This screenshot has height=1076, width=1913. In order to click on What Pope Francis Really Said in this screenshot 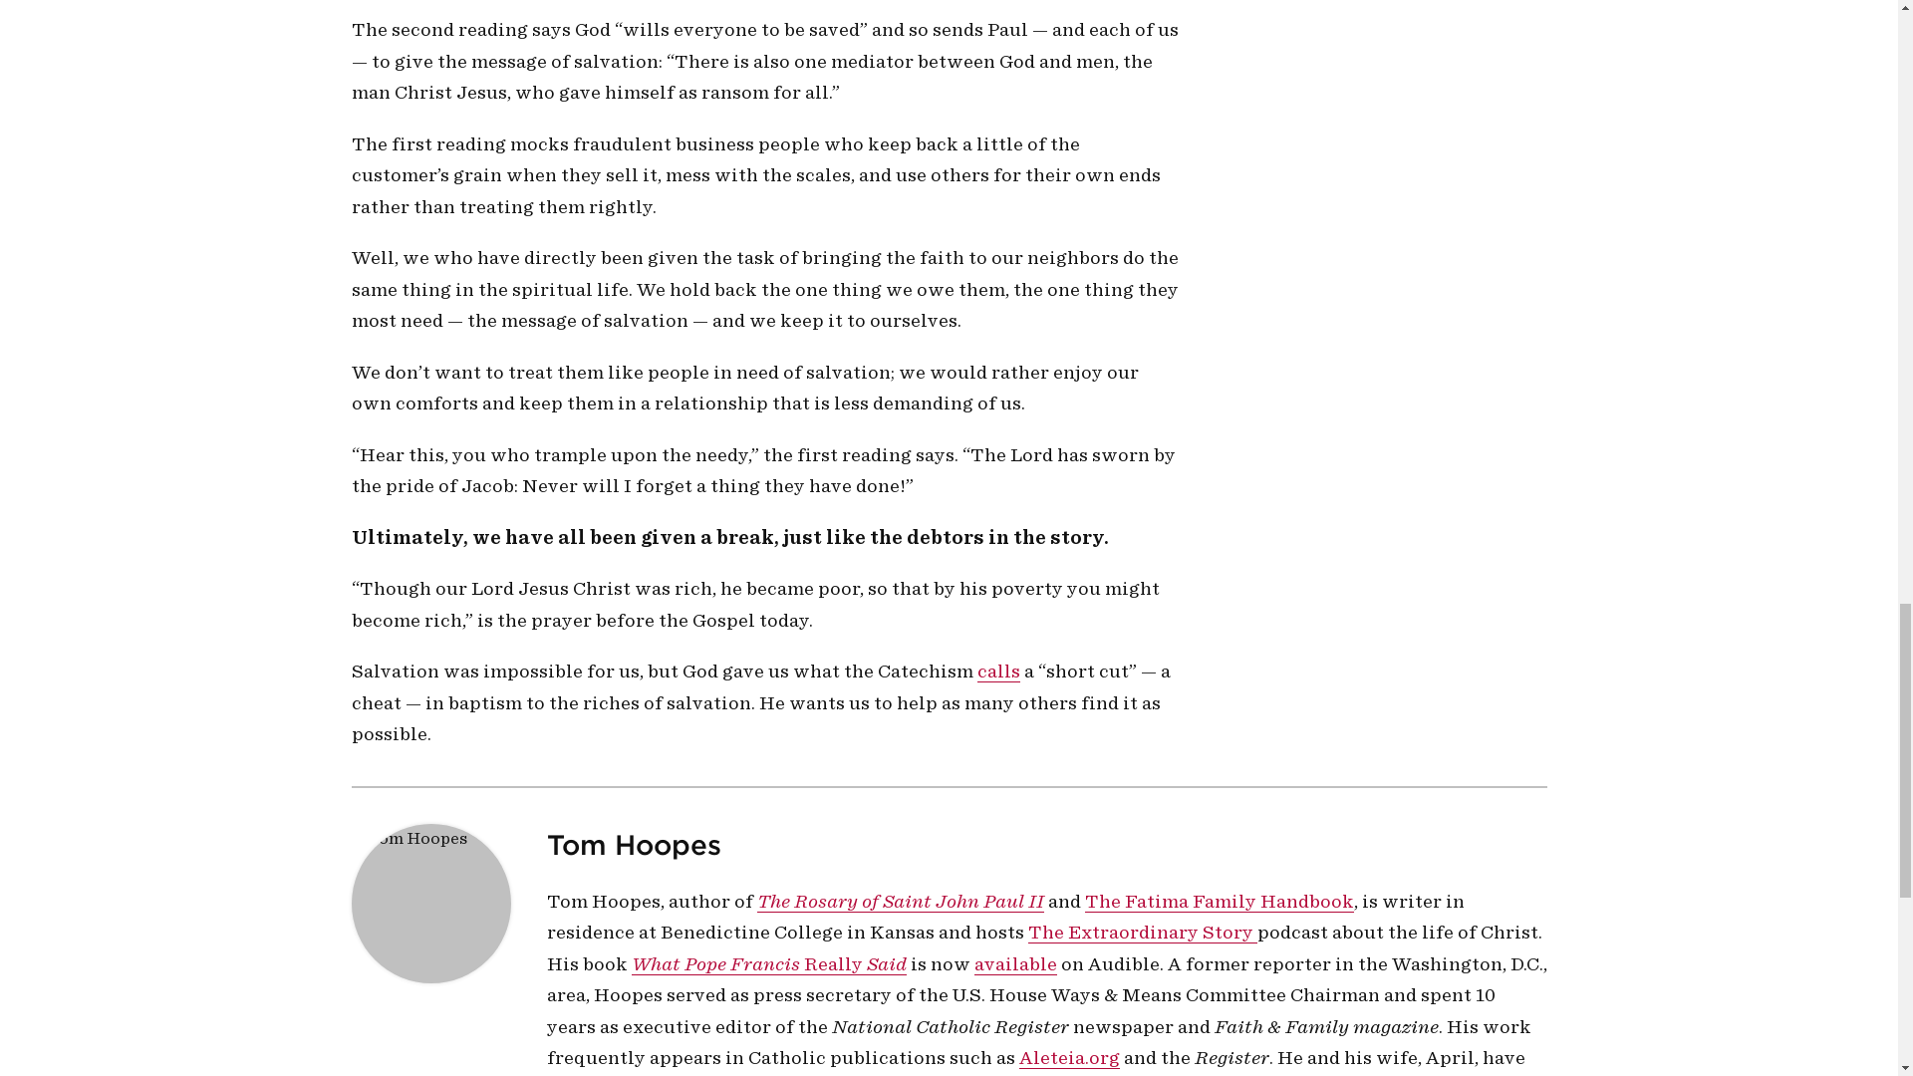, I will do `click(769, 962)`.